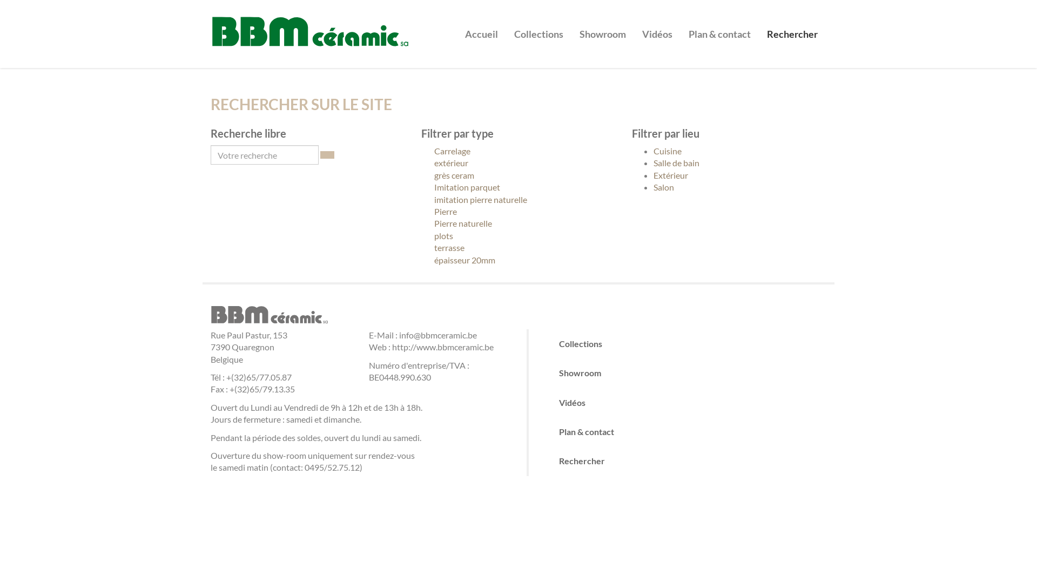 This screenshot has width=1037, height=583. I want to click on Rechercher, so click(688, 461).